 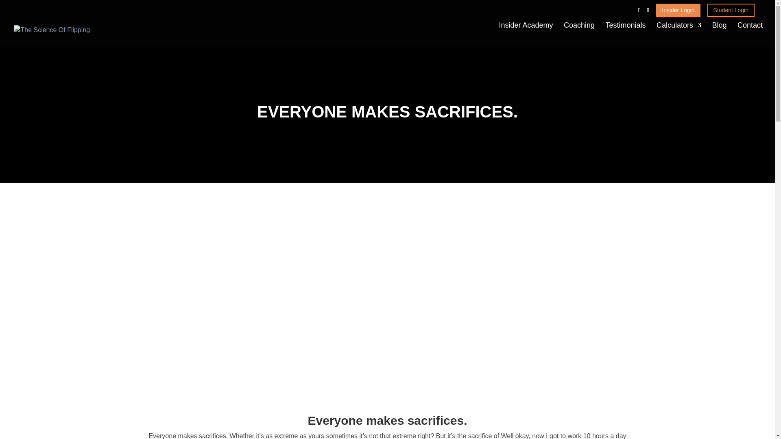 What do you see at coordinates (626, 35) in the screenshot?
I see `Testimonials` at bounding box center [626, 35].